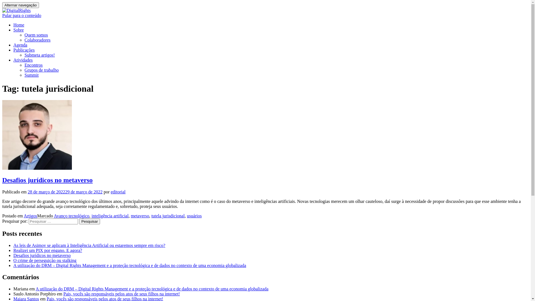 The height and width of the screenshot is (301, 535). Describe the element at coordinates (19, 25) in the screenshot. I see `Home` at that location.